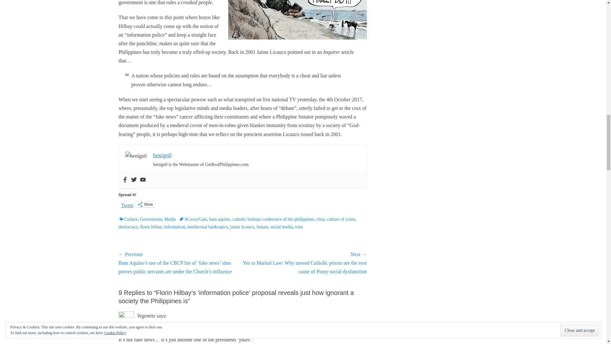 This screenshot has width=611, height=344. I want to click on Media, so click(170, 219).